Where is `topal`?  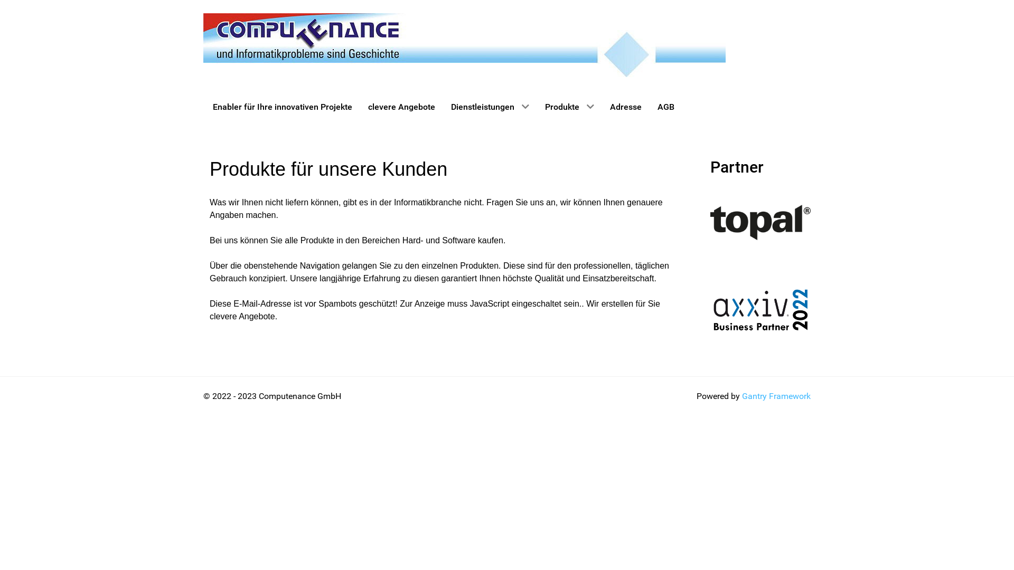
topal is located at coordinates (760, 222).